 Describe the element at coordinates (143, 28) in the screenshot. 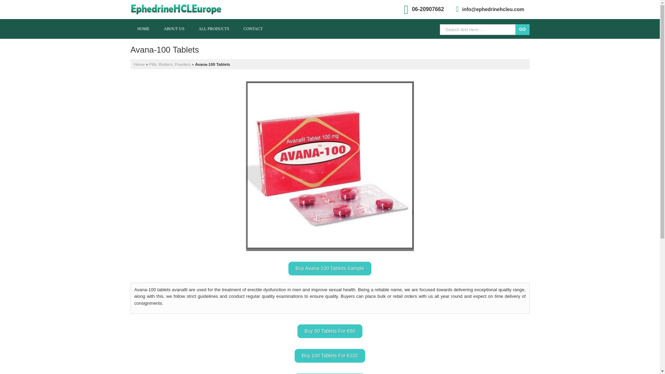

I see `HOME` at that location.